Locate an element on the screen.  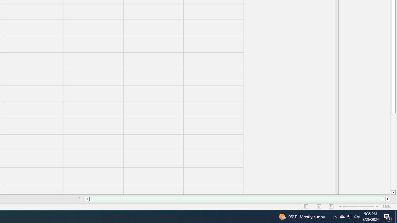
Action Center, 1 new notification is located at coordinates (388, 217).